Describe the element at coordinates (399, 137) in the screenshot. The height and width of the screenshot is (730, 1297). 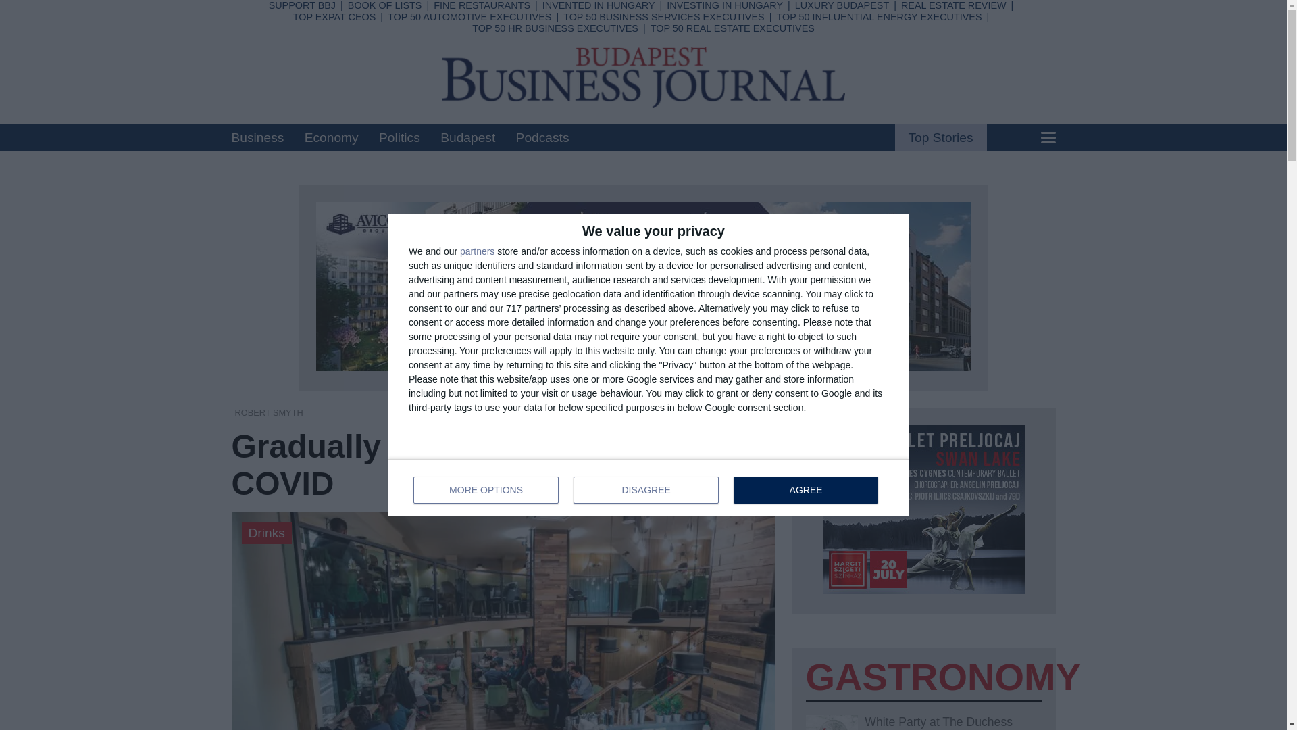
I see `Politics` at that location.